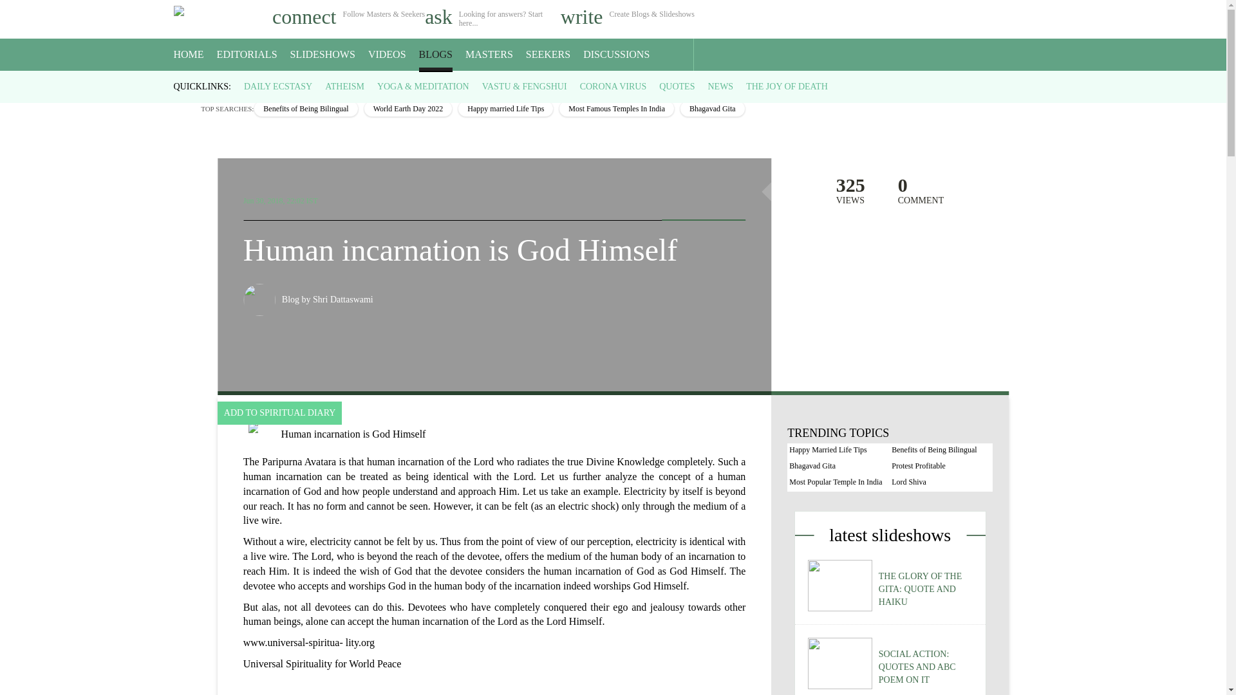  I want to click on Blogs, so click(214, 82).